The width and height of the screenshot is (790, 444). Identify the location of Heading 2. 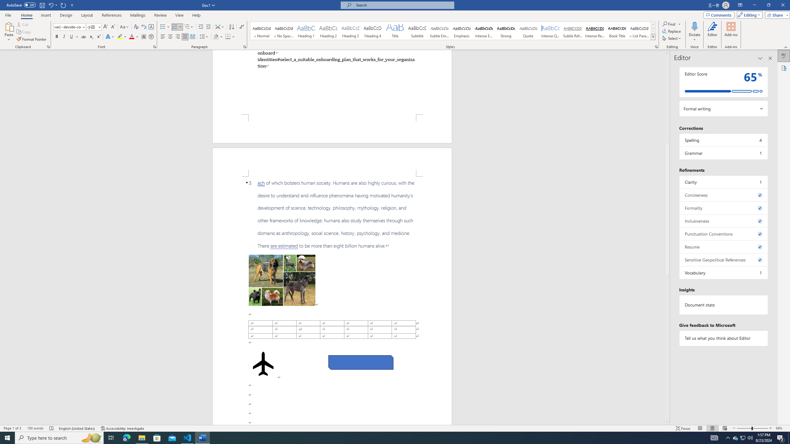
(328, 31).